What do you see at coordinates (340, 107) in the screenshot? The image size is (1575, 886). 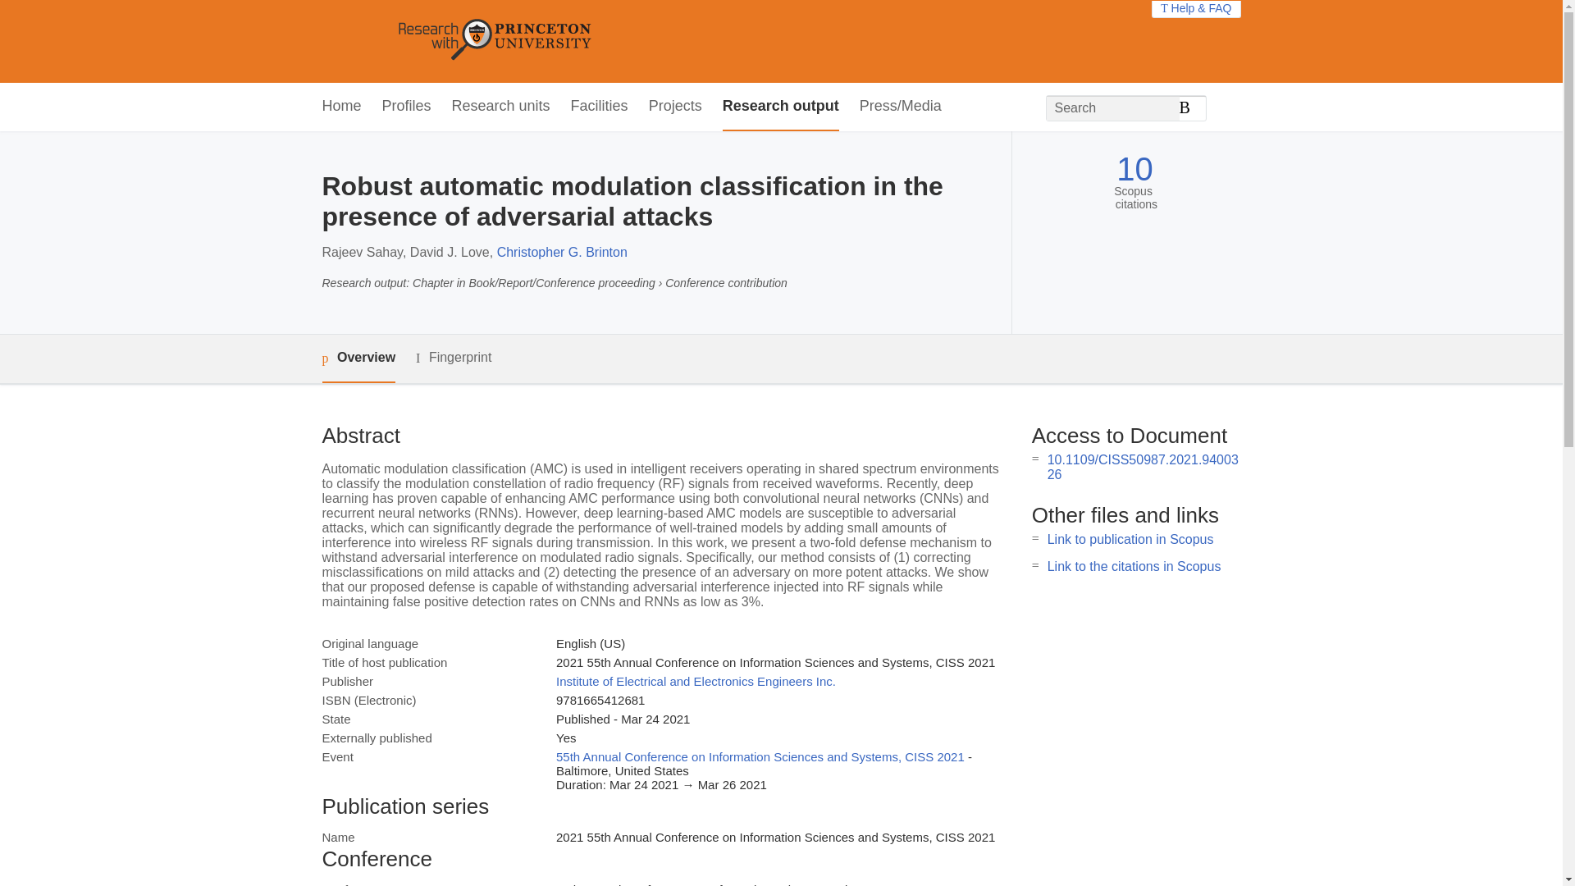 I see `Home` at bounding box center [340, 107].